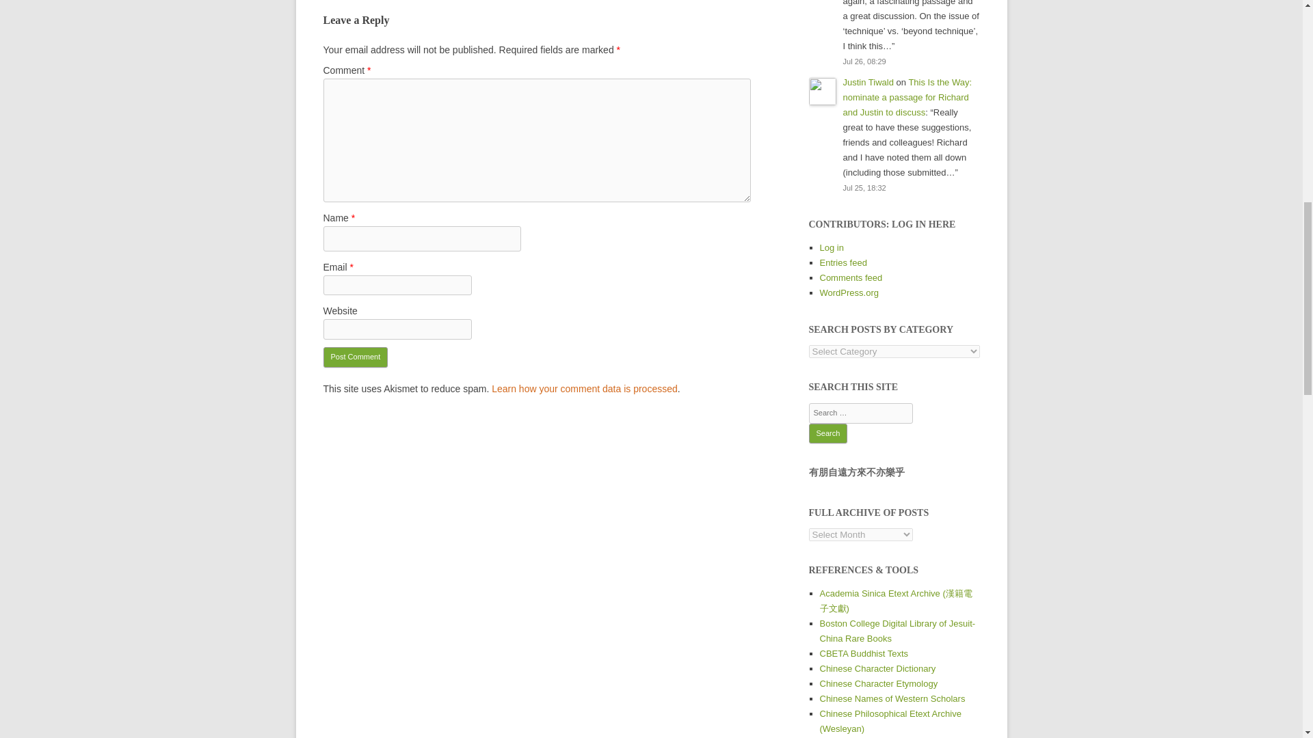 Image resolution: width=1313 pixels, height=738 pixels. What do you see at coordinates (864, 653) in the screenshot?
I see `CBETA Buddhist Texts` at bounding box center [864, 653].